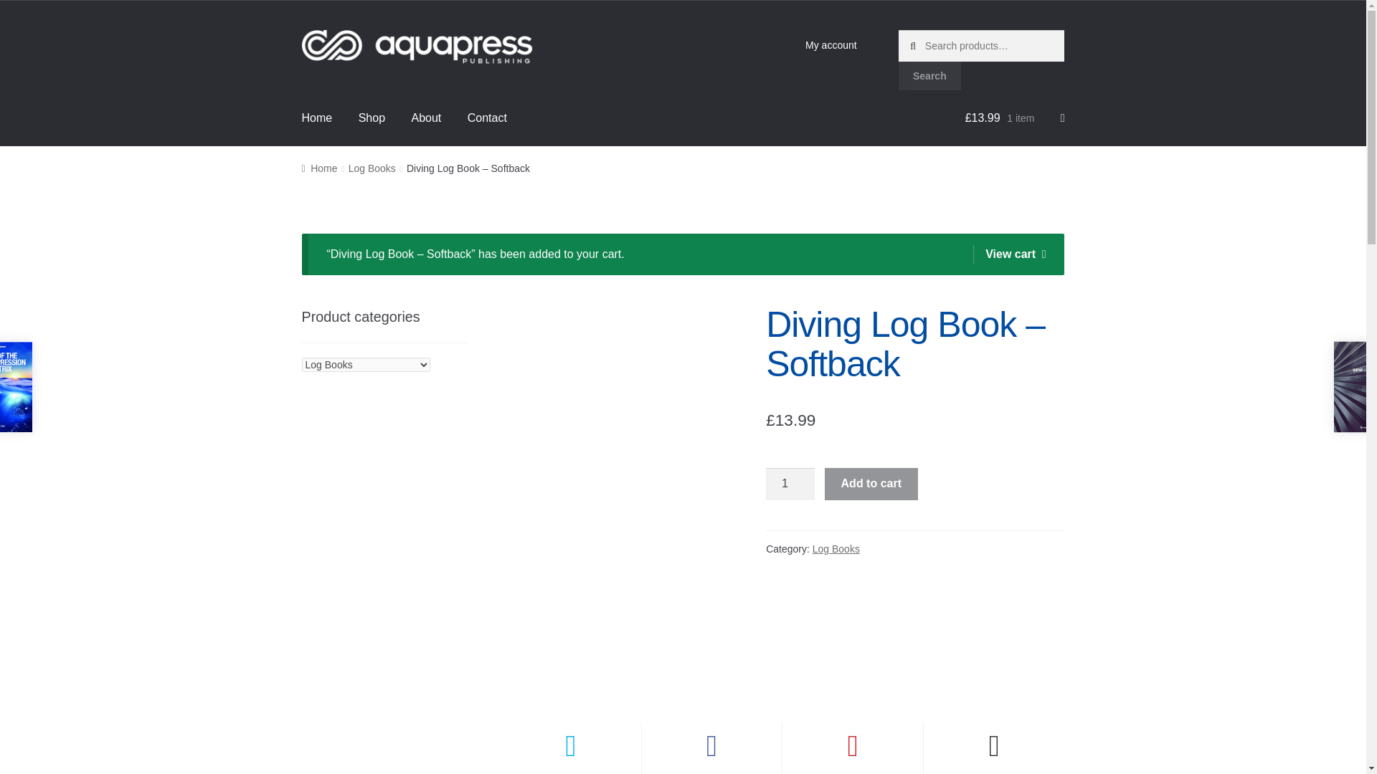 The width and height of the screenshot is (1377, 774). Describe the element at coordinates (1014, 118) in the screenshot. I see `View your shopping cart` at that location.